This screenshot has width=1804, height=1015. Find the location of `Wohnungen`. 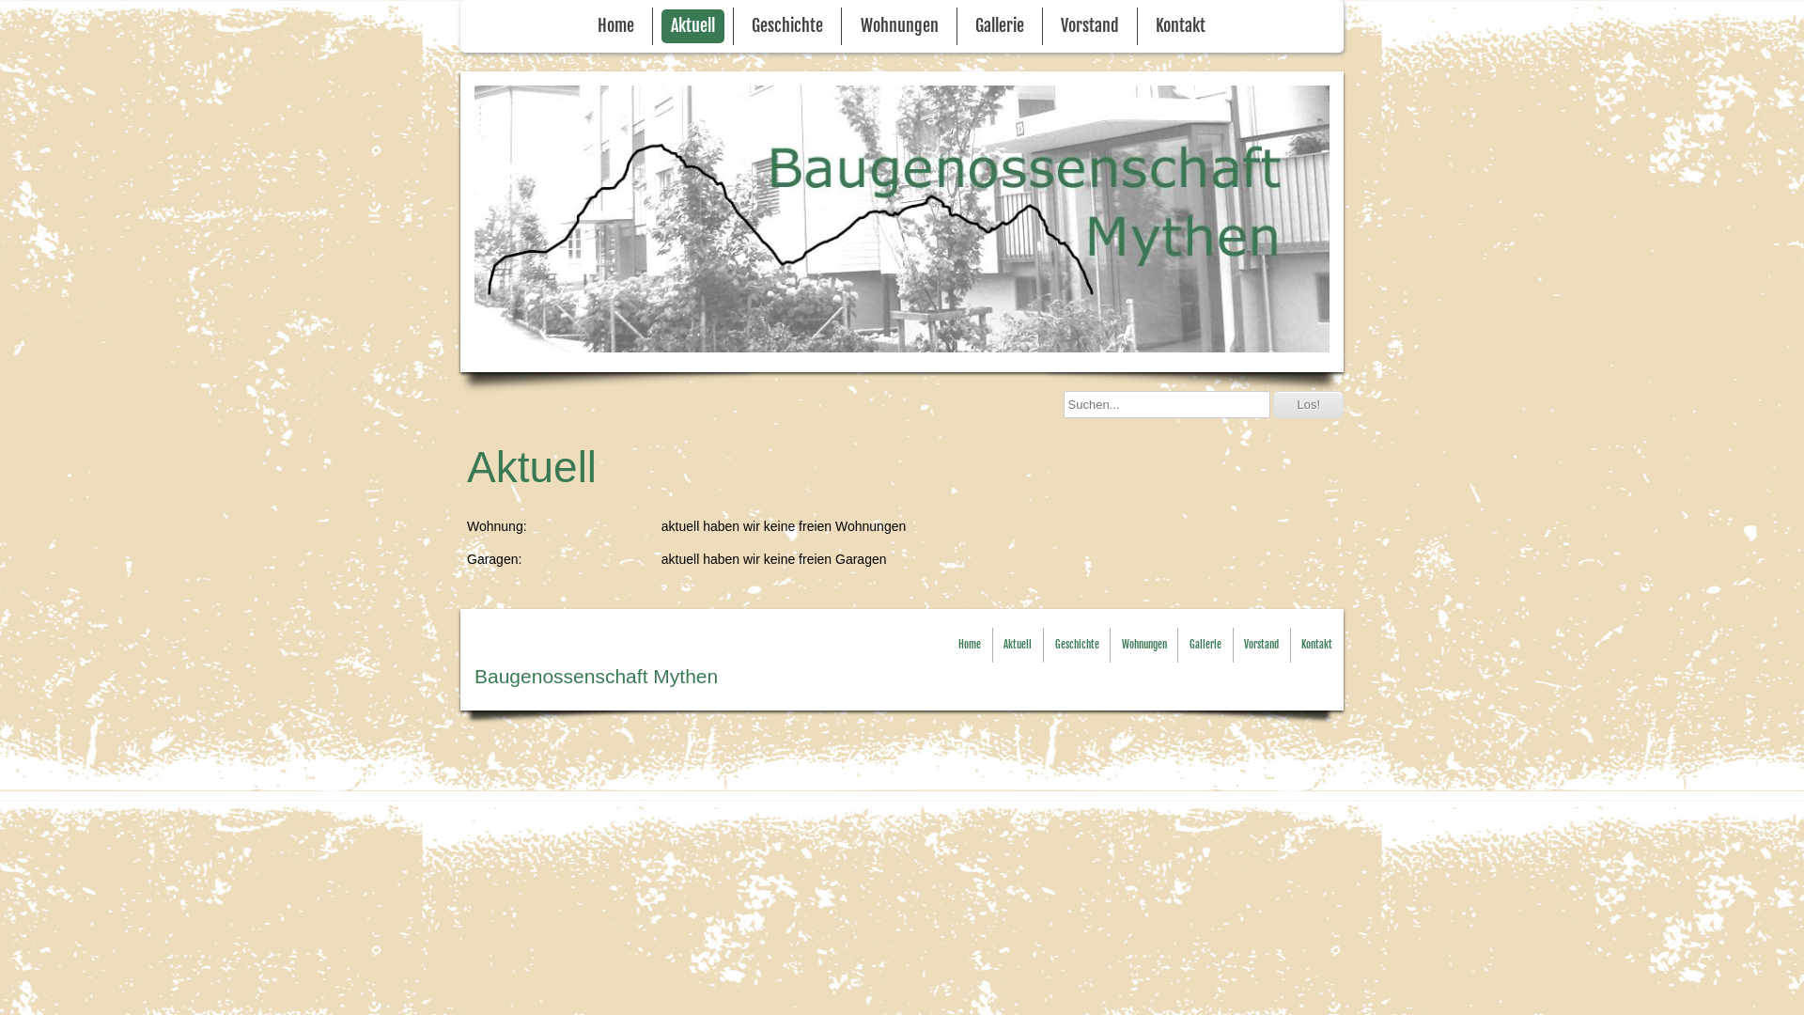

Wohnungen is located at coordinates (1144, 645).